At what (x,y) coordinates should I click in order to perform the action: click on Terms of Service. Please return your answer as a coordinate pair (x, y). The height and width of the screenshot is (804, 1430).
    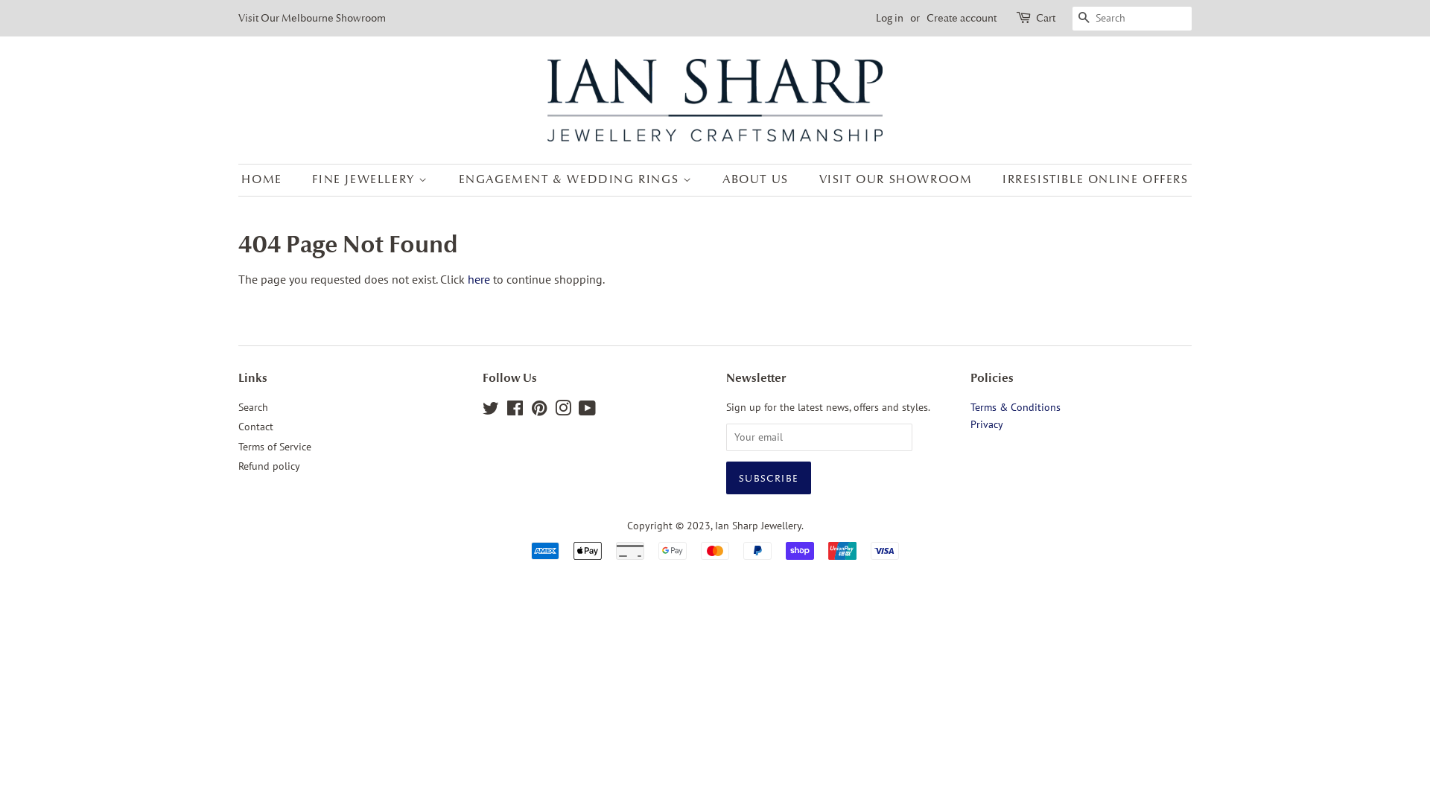
    Looking at the image, I should click on (275, 447).